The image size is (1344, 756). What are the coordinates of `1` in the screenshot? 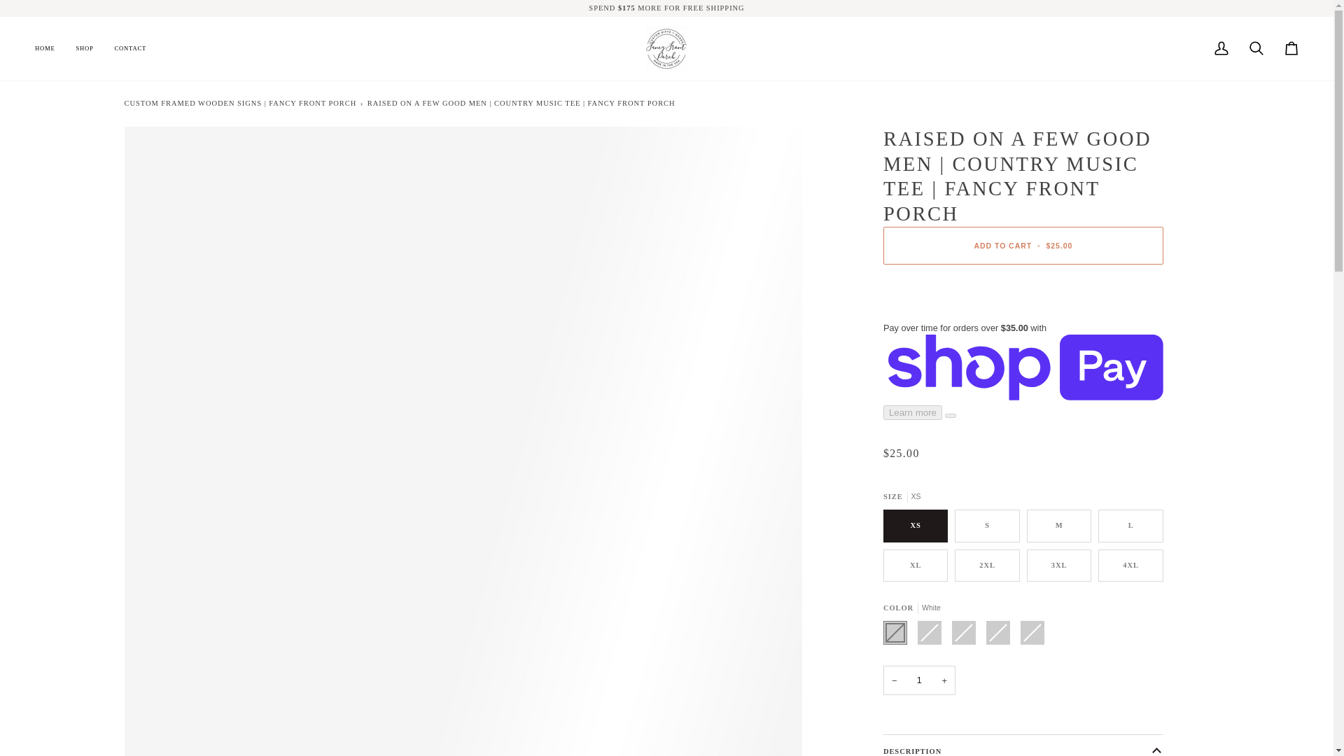 It's located at (919, 680).